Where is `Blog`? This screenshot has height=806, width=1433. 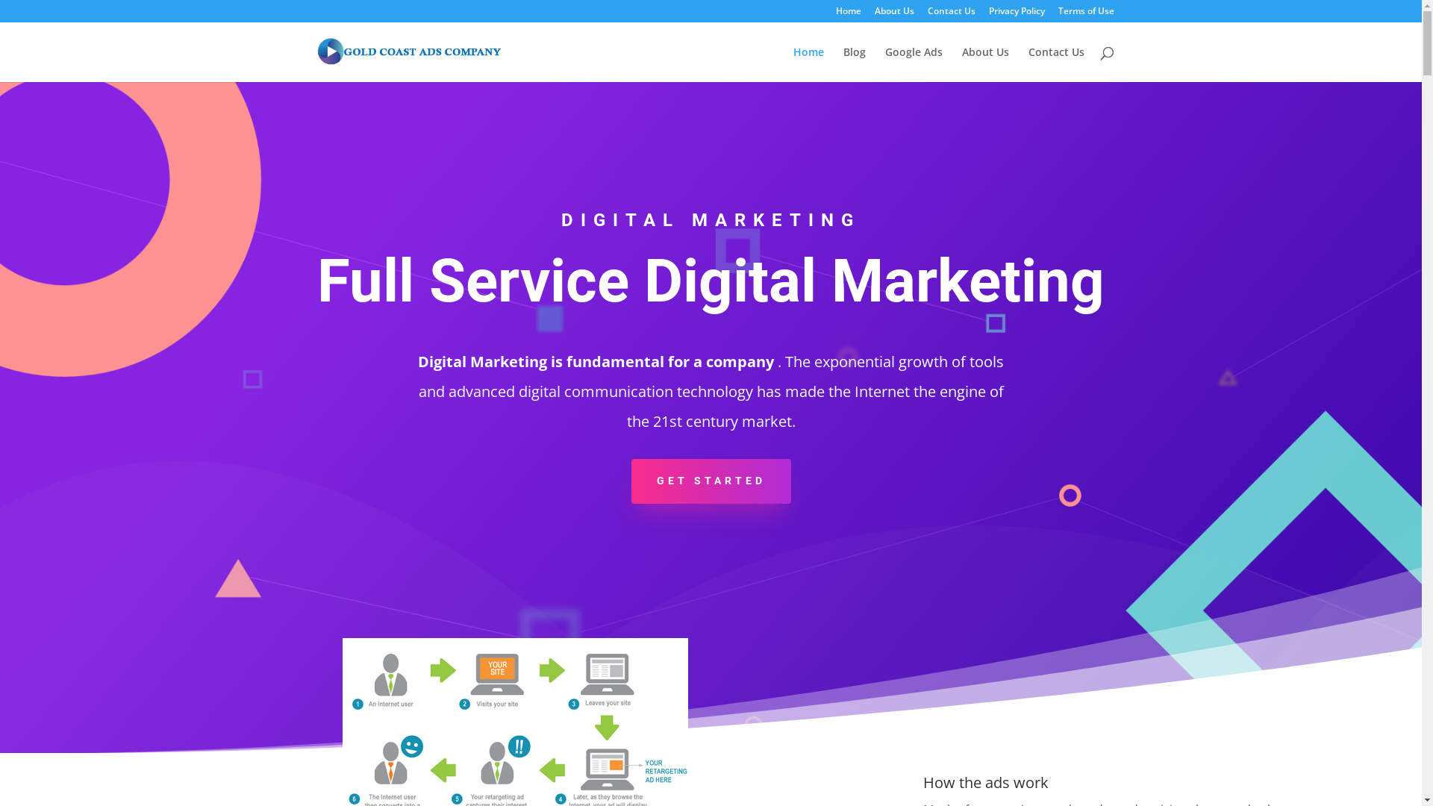
Blog is located at coordinates (855, 64).